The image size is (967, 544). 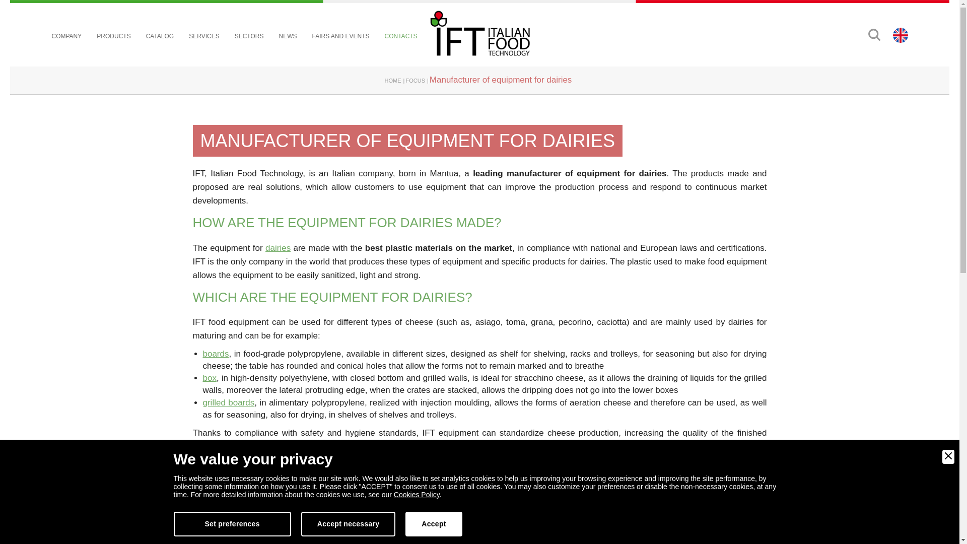 What do you see at coordinates (113, 36) in the screenshot?
I see `PRODUCTS` at bounding box center [113, 36].